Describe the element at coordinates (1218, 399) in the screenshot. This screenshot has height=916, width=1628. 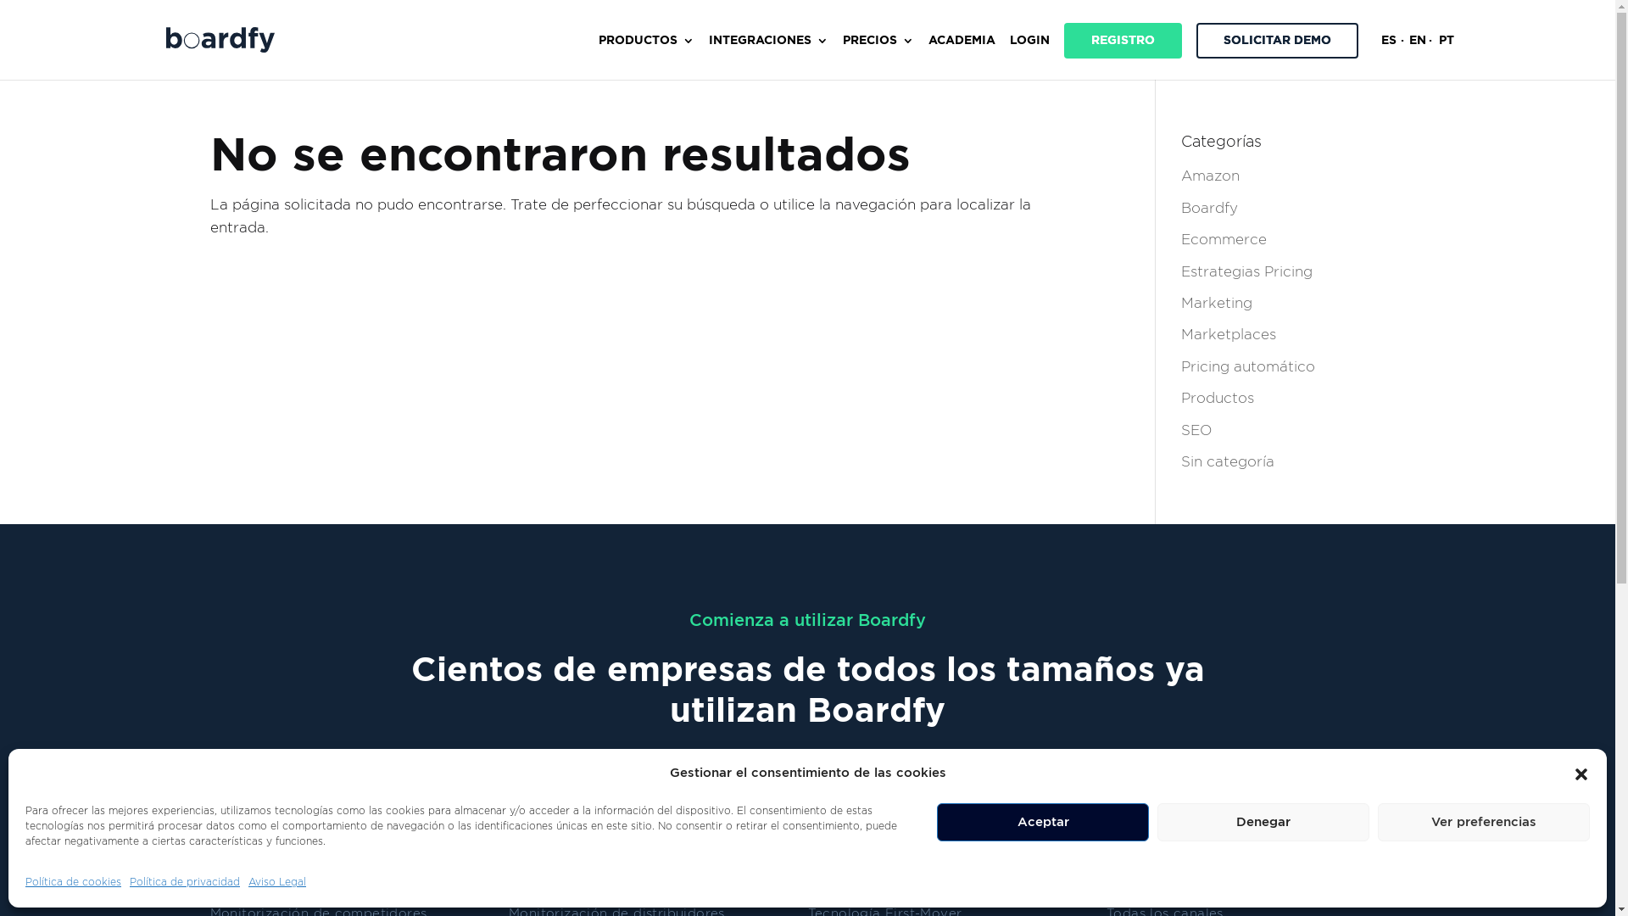
I see `Productos` at that location.